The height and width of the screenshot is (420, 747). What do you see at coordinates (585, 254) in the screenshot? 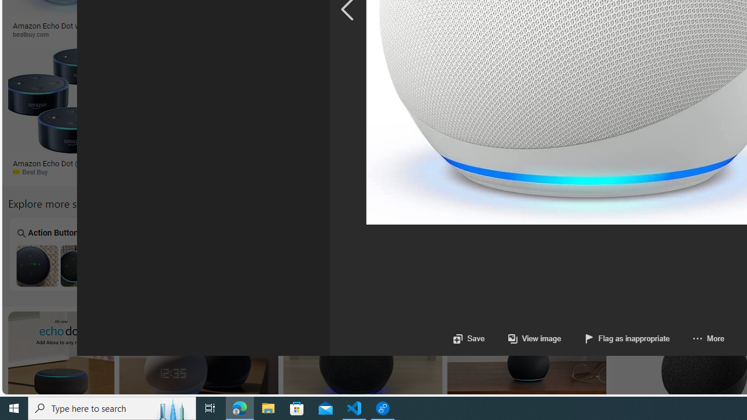
I see `Owl Nest` at bounding box center [585, 254].